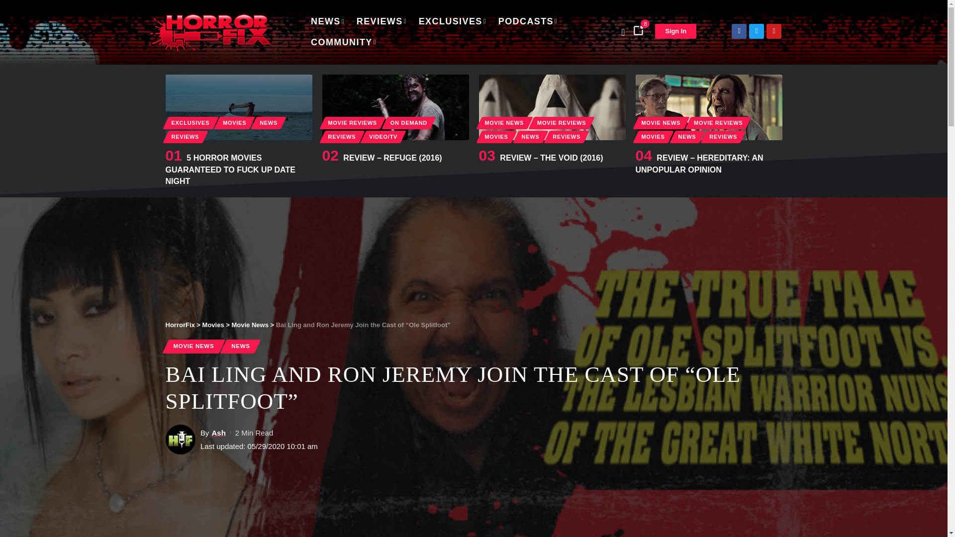 The height and width of the screenshot is (537, 955). I want to click on PODCASTS, so click(528, 21).